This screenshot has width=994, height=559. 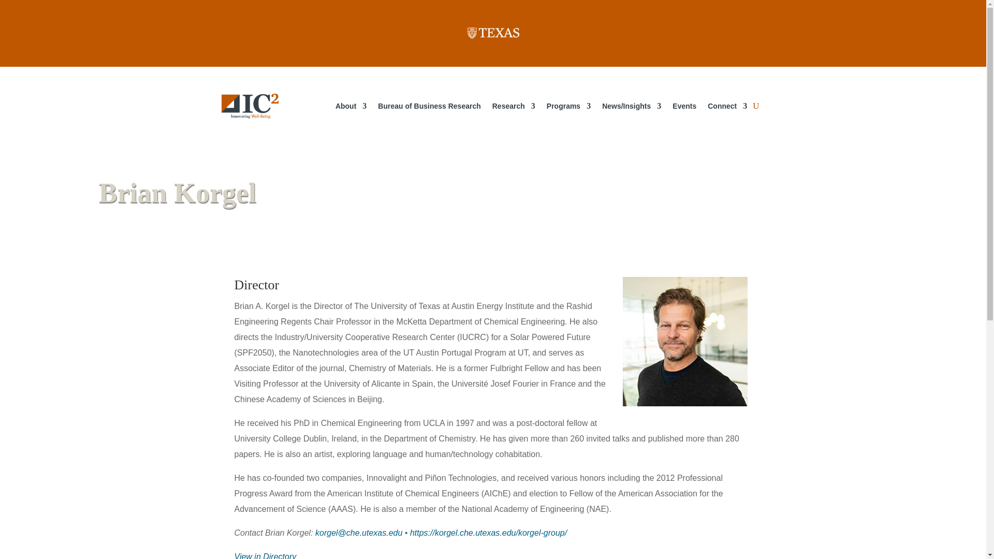 What do you see at coordinates (514, 106) in the screenshot?
I see `Research` at bounding box center [514, 106].